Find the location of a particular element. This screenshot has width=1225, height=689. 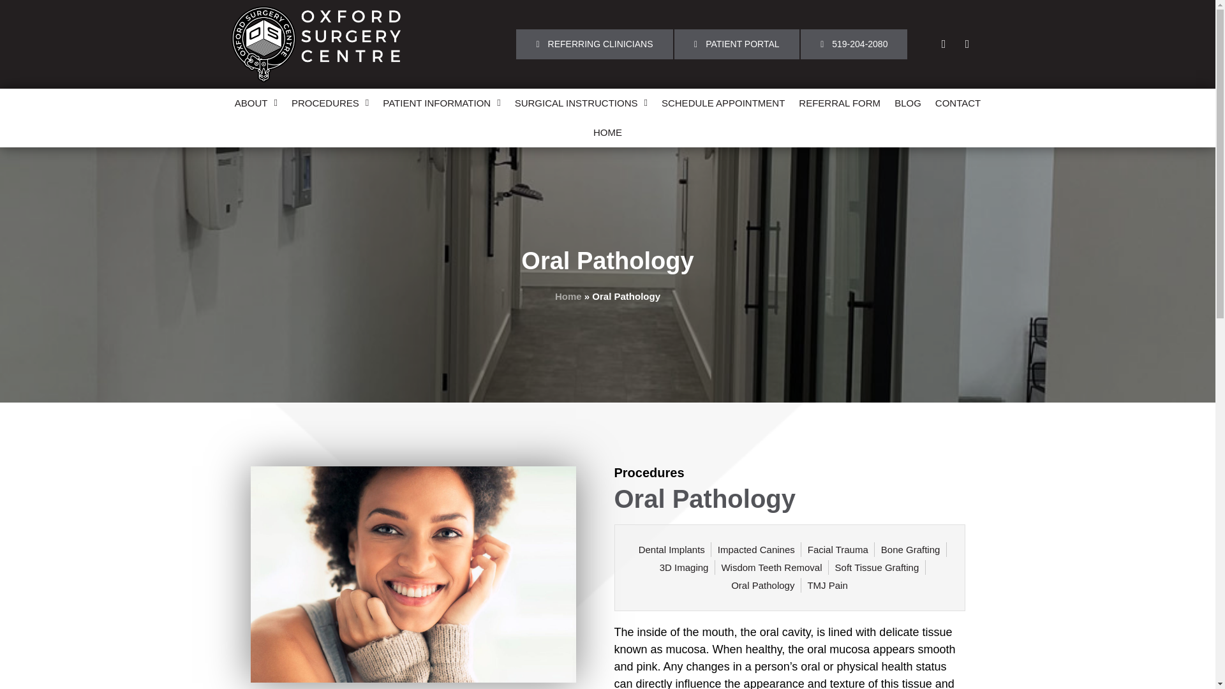

SURGICAL INSTRUCTIONS is located at coordinates (581, 103).